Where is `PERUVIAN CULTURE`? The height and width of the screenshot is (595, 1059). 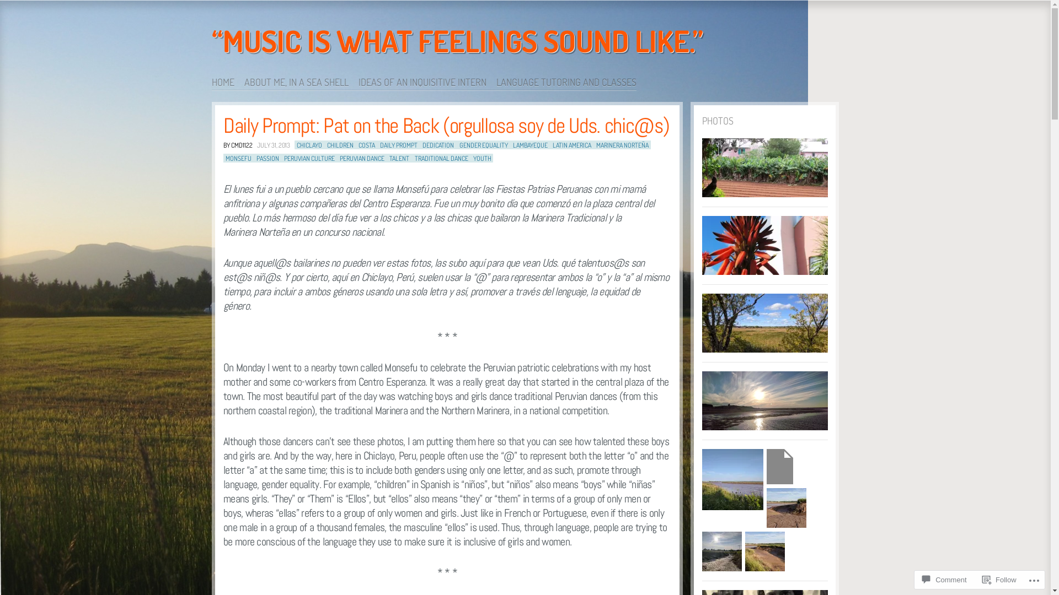
PERUVIAN CULTURE is located at coordinates (309, 159).